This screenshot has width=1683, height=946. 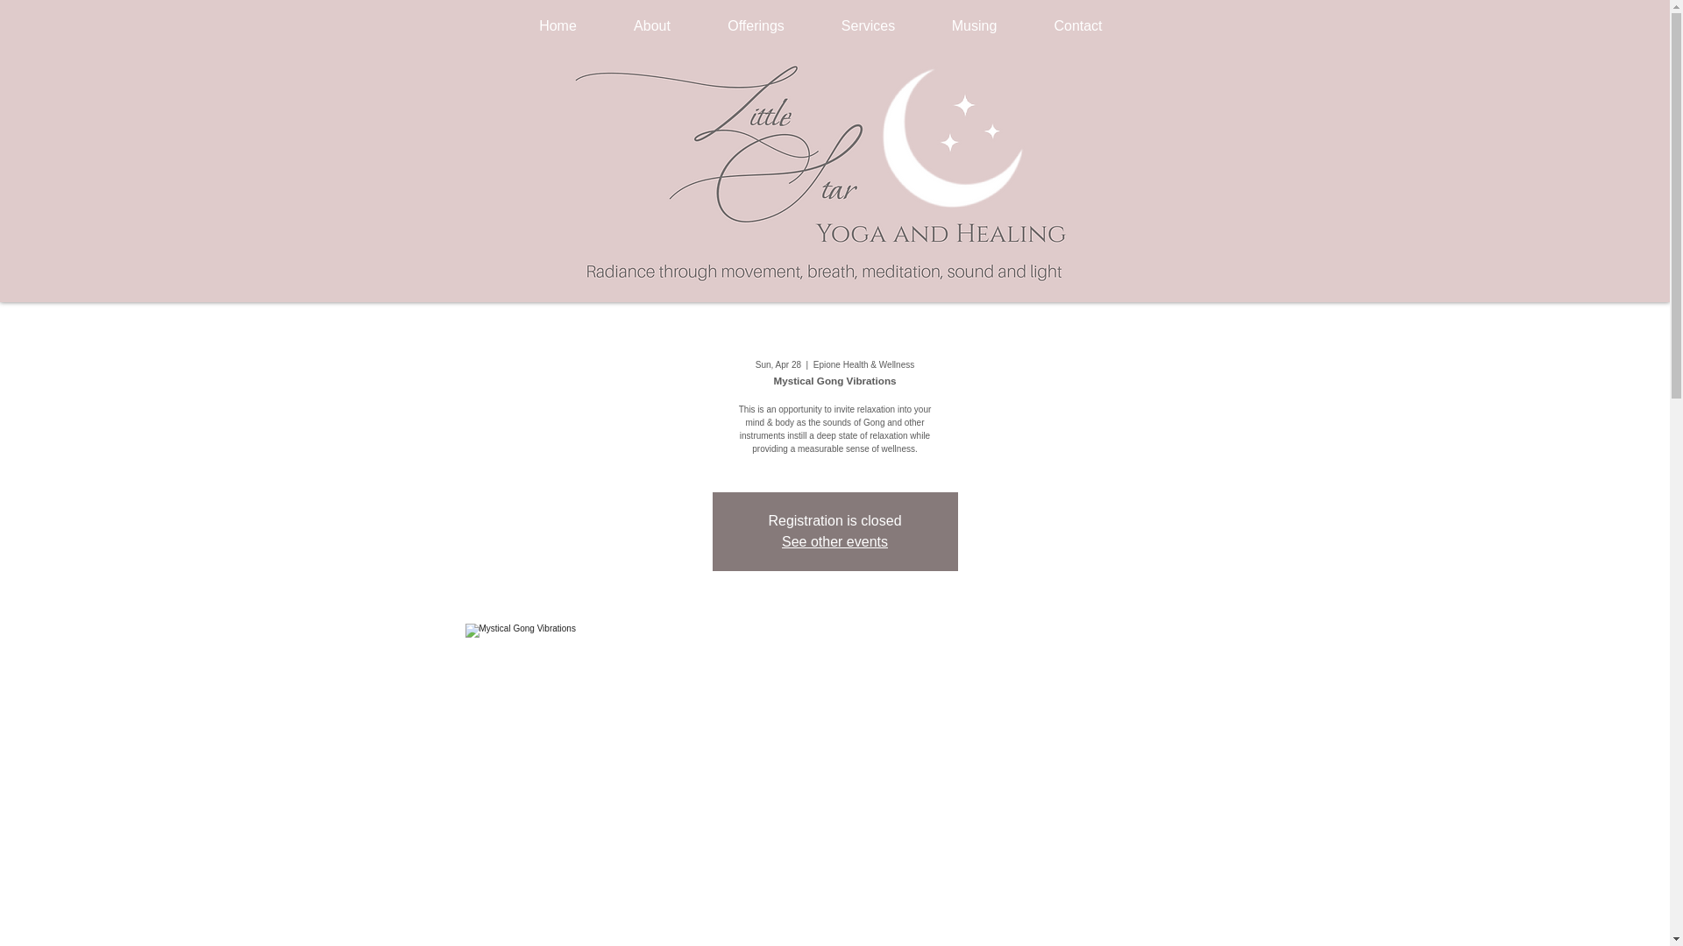 I want to click on Musing, so click(x=975, y=26).